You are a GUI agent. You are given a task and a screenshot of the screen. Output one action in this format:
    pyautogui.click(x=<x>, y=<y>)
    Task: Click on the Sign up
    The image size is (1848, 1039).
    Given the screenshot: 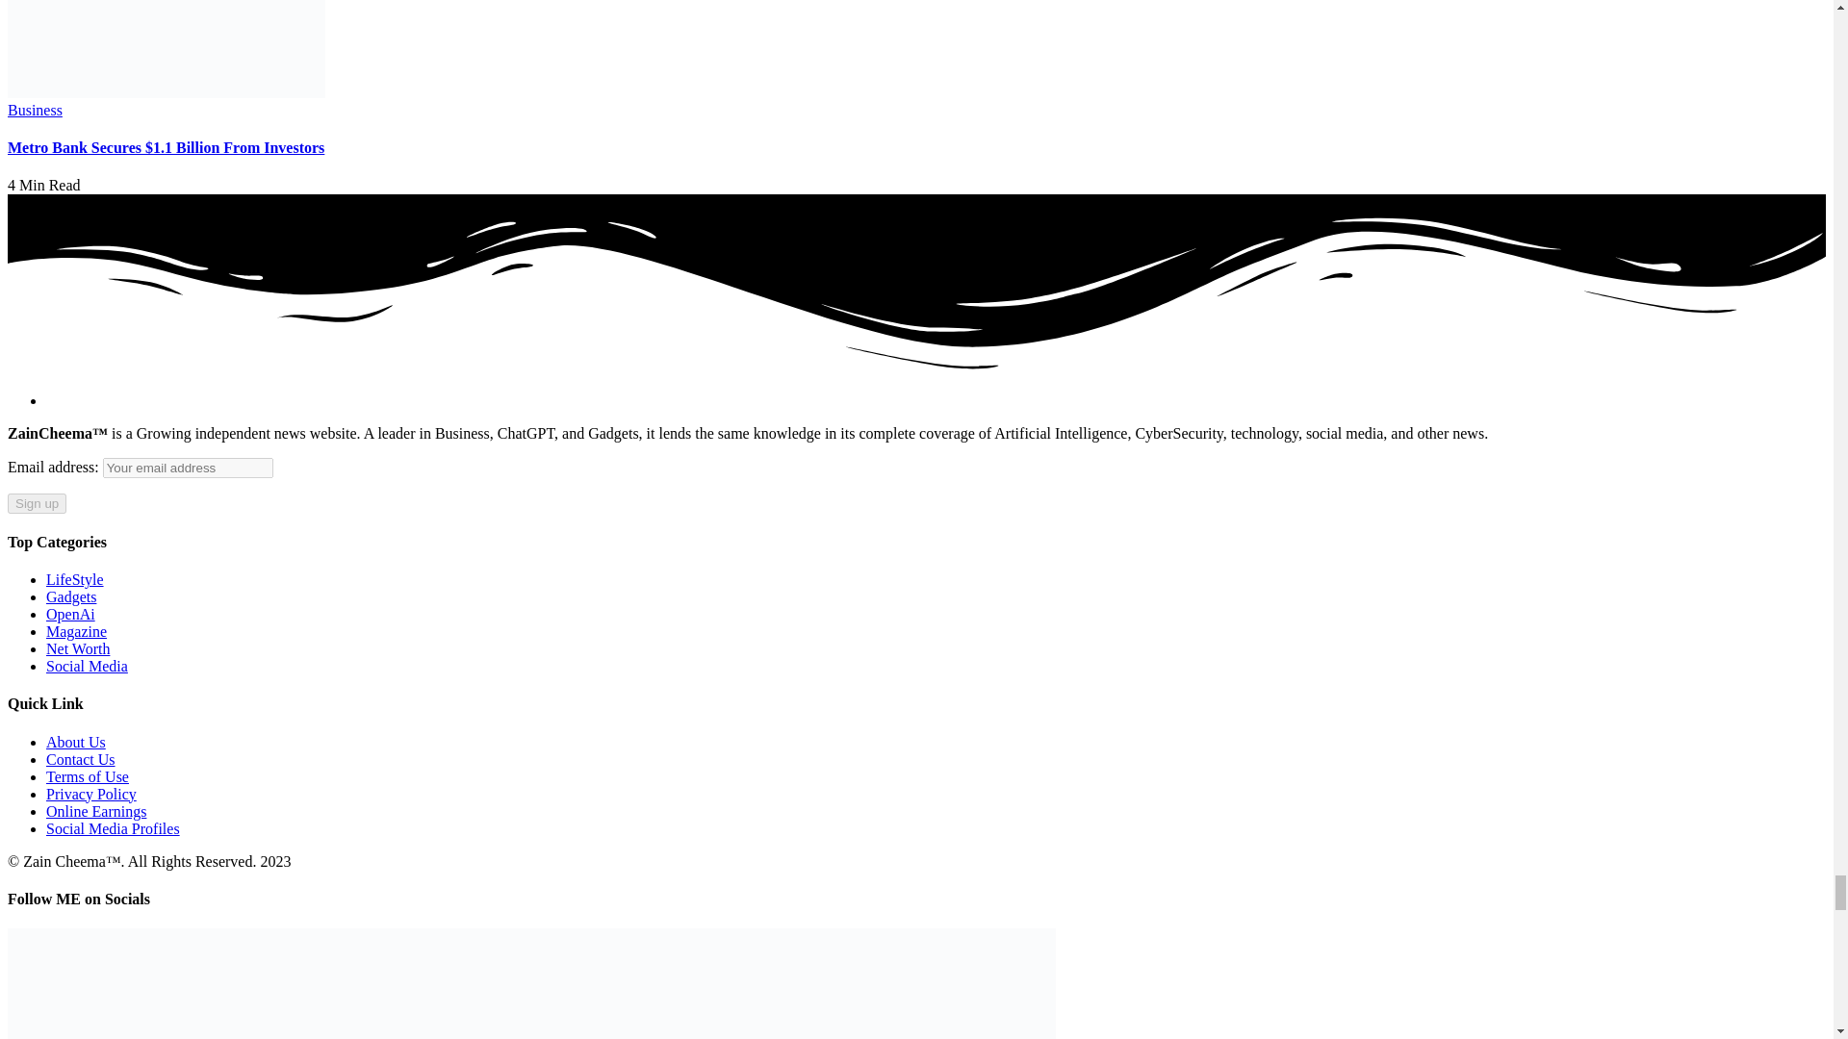 What is the action you would take?
    pyautogui.click(x=37, y=502)
    